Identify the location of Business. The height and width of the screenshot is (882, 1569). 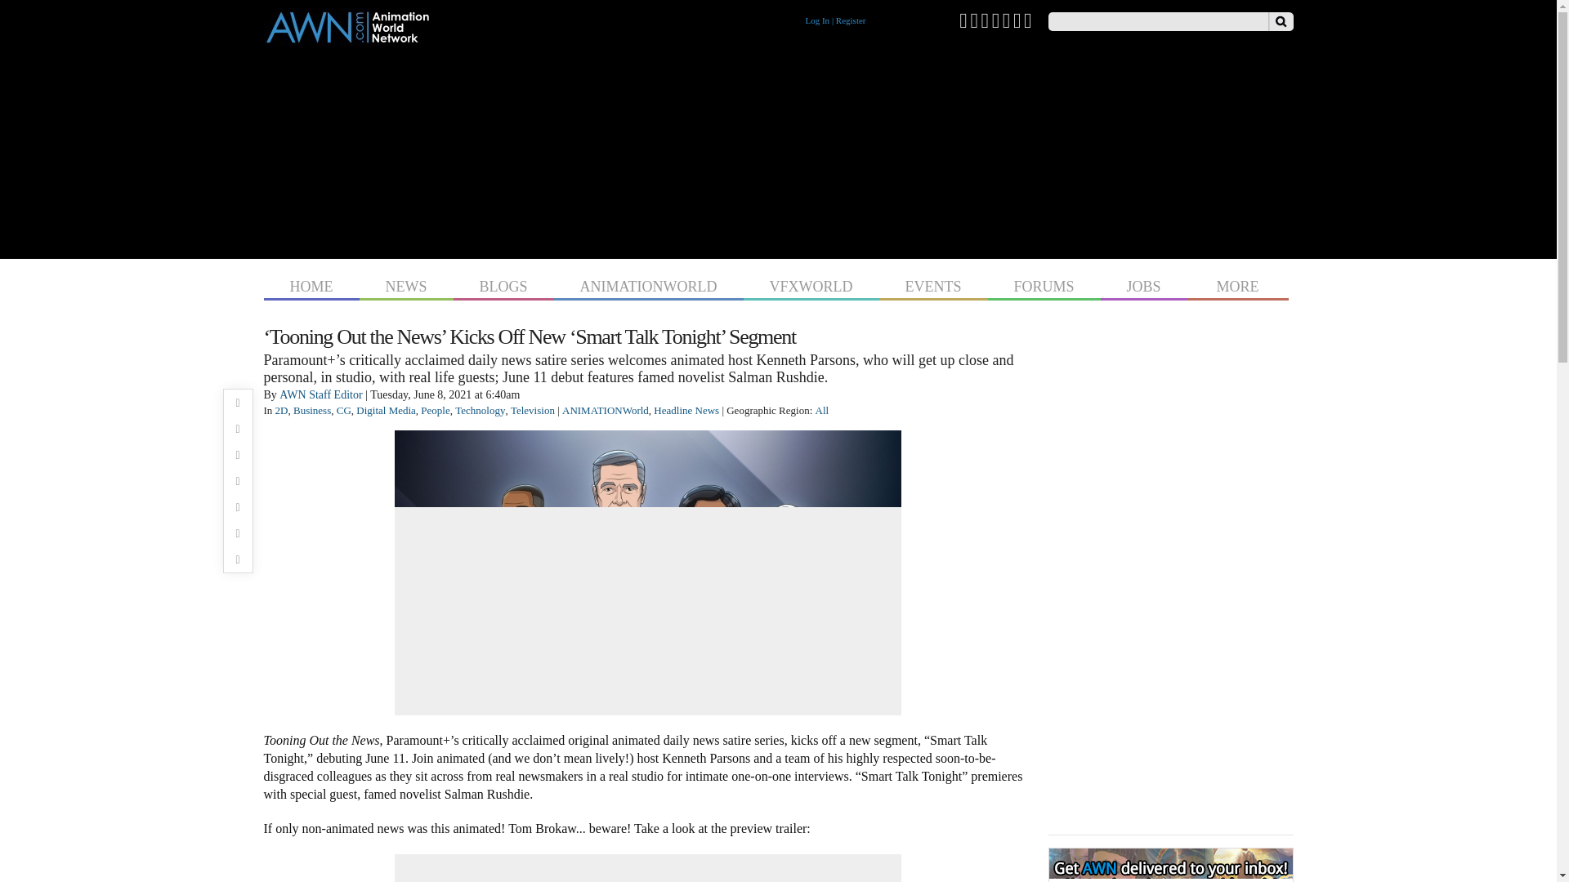
(312, 410).